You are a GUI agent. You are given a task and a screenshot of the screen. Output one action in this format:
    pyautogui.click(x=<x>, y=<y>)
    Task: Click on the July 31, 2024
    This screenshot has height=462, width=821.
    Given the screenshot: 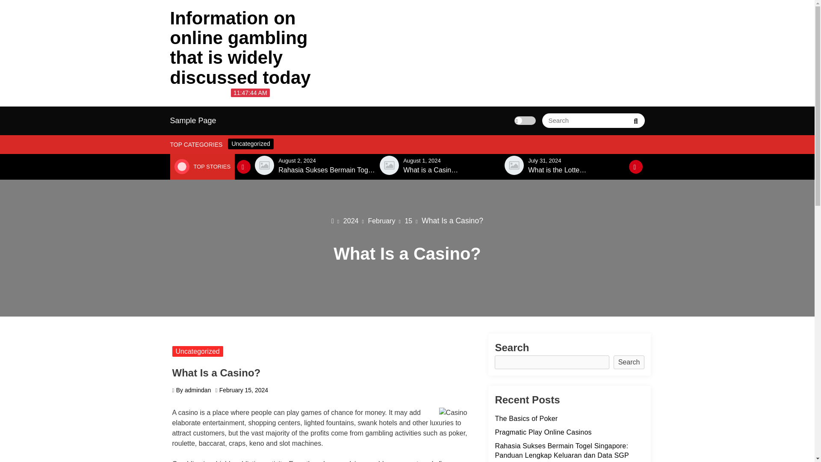 What is the action you would take?
    pyautogui.click(x=544, y=161)
    